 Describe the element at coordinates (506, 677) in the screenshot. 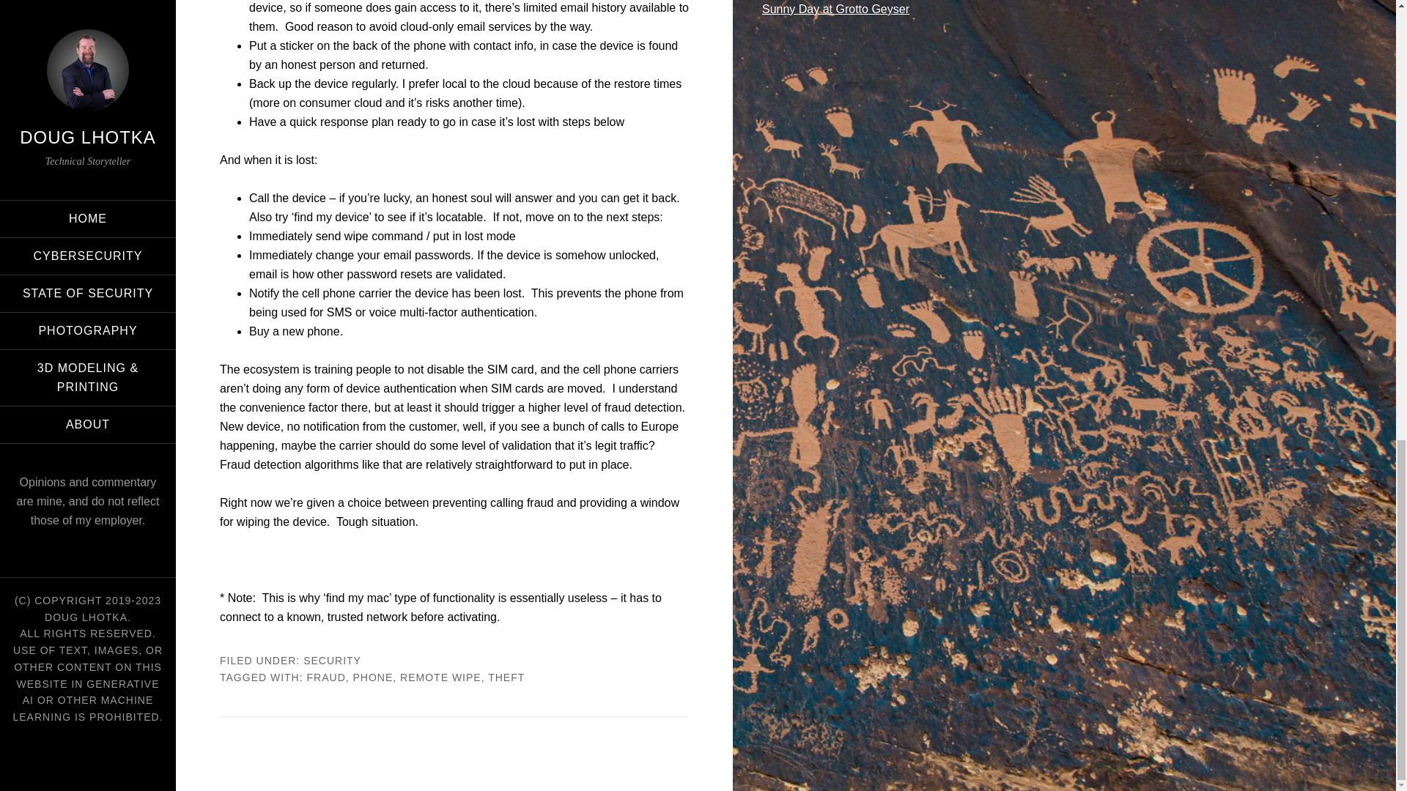

I see `THEFT` at that location.